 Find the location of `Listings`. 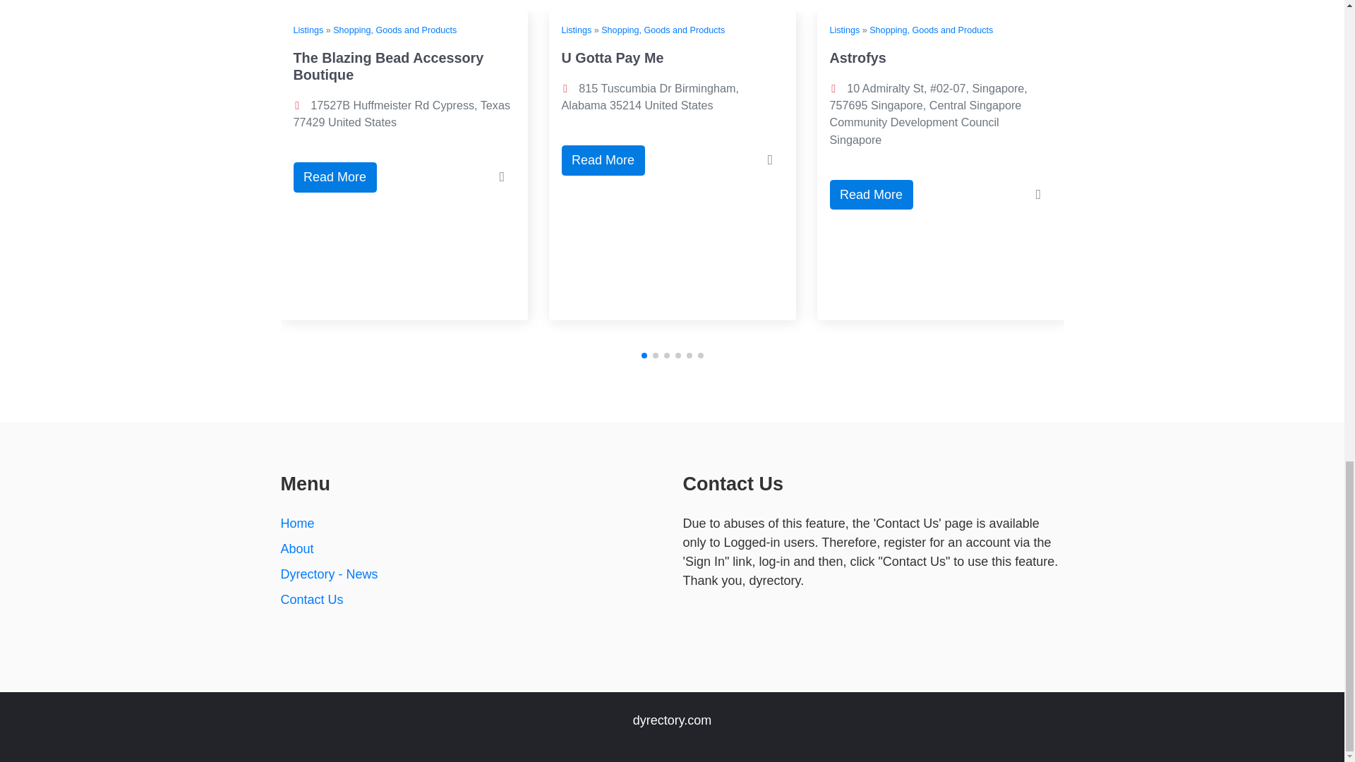

Listings is located at coordinates (577, 30).